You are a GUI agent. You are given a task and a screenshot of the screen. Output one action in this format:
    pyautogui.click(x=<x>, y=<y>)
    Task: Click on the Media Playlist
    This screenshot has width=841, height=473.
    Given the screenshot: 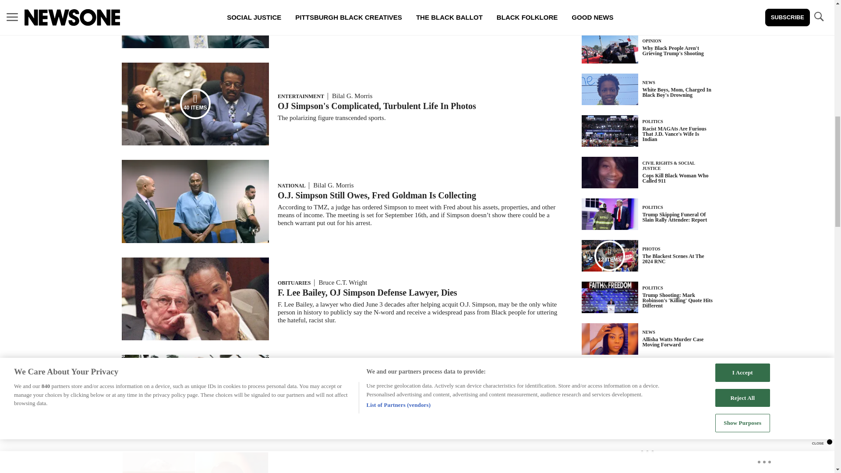 What is the action you would take?
    pyautogui.click(x=195, y=103)
    